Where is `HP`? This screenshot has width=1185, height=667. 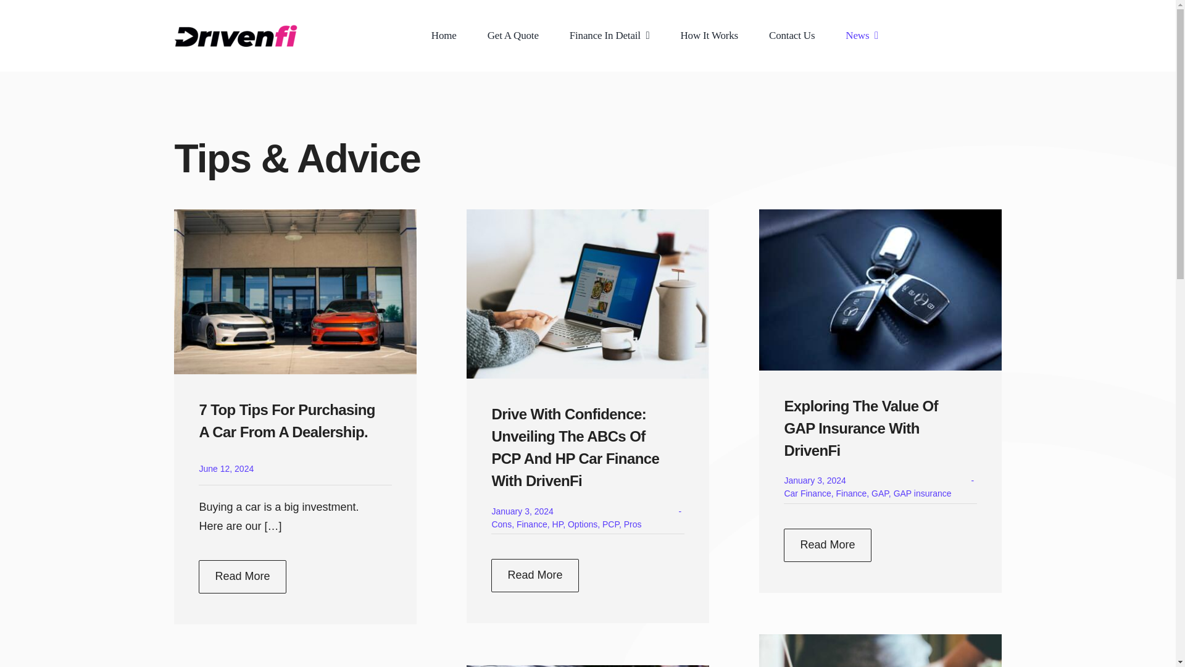
HP is located at coordinates (558, 524).